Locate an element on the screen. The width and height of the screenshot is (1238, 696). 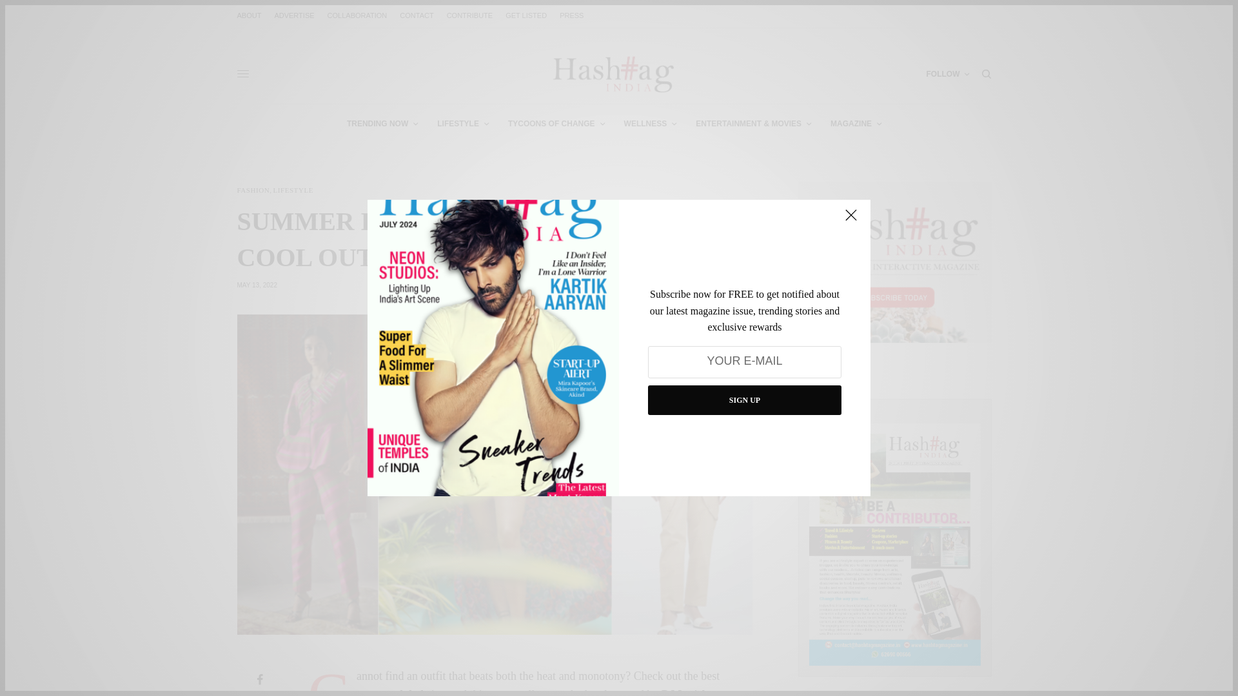
LIFESTYLE is located at coordinates (463, 124).